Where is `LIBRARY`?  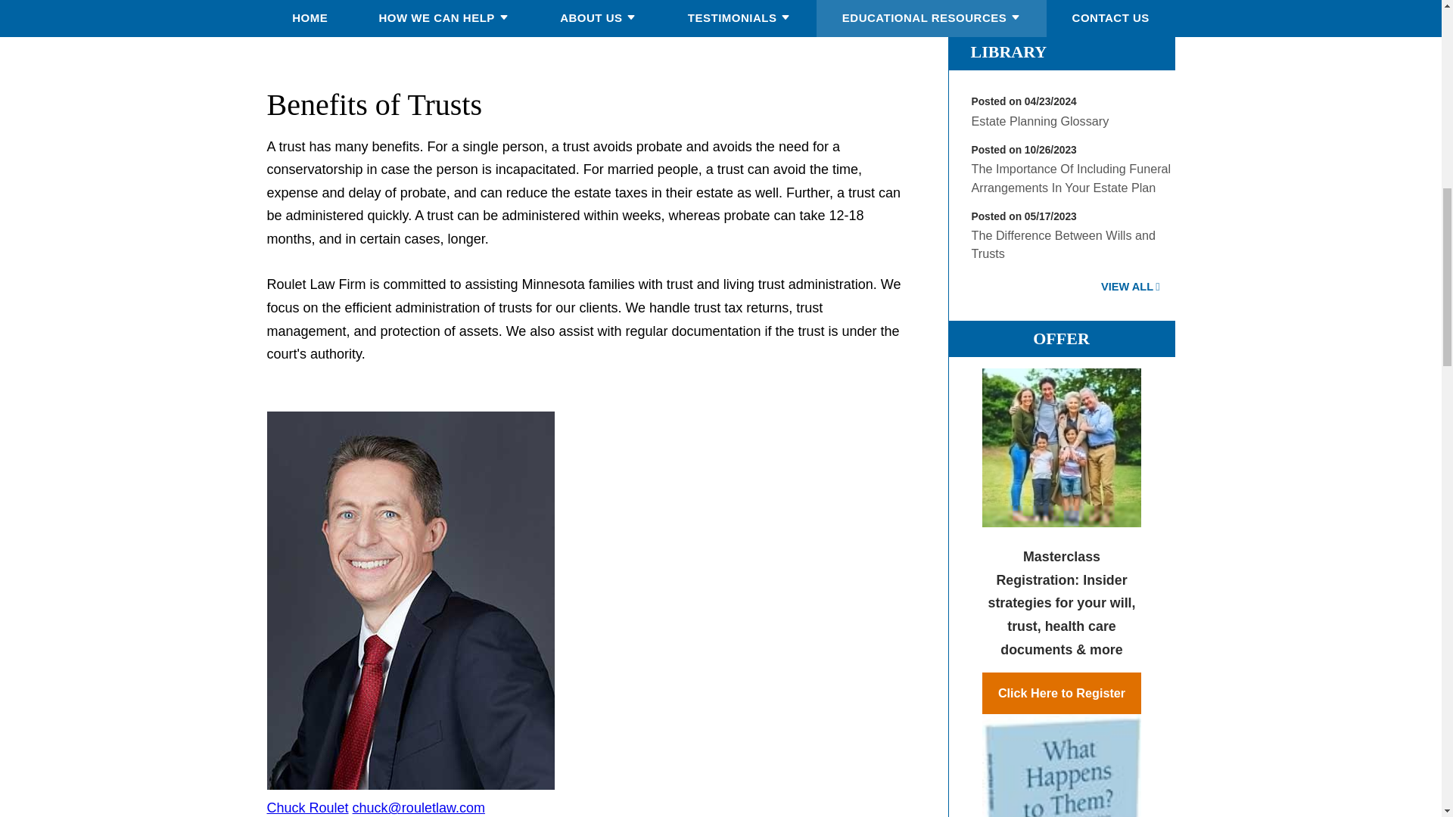
LIBRARY is located at coordinates (1008, 51).